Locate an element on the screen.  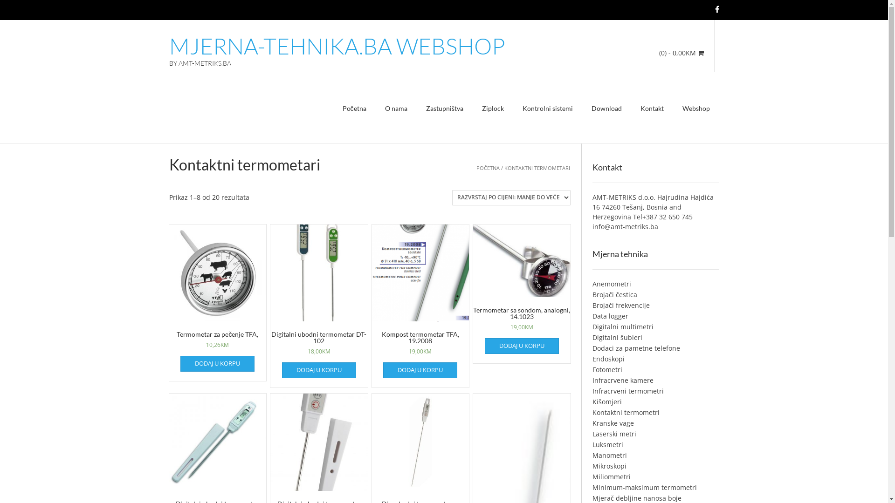
Minimum-maksimum termometri is located at coordinates (645, 487).